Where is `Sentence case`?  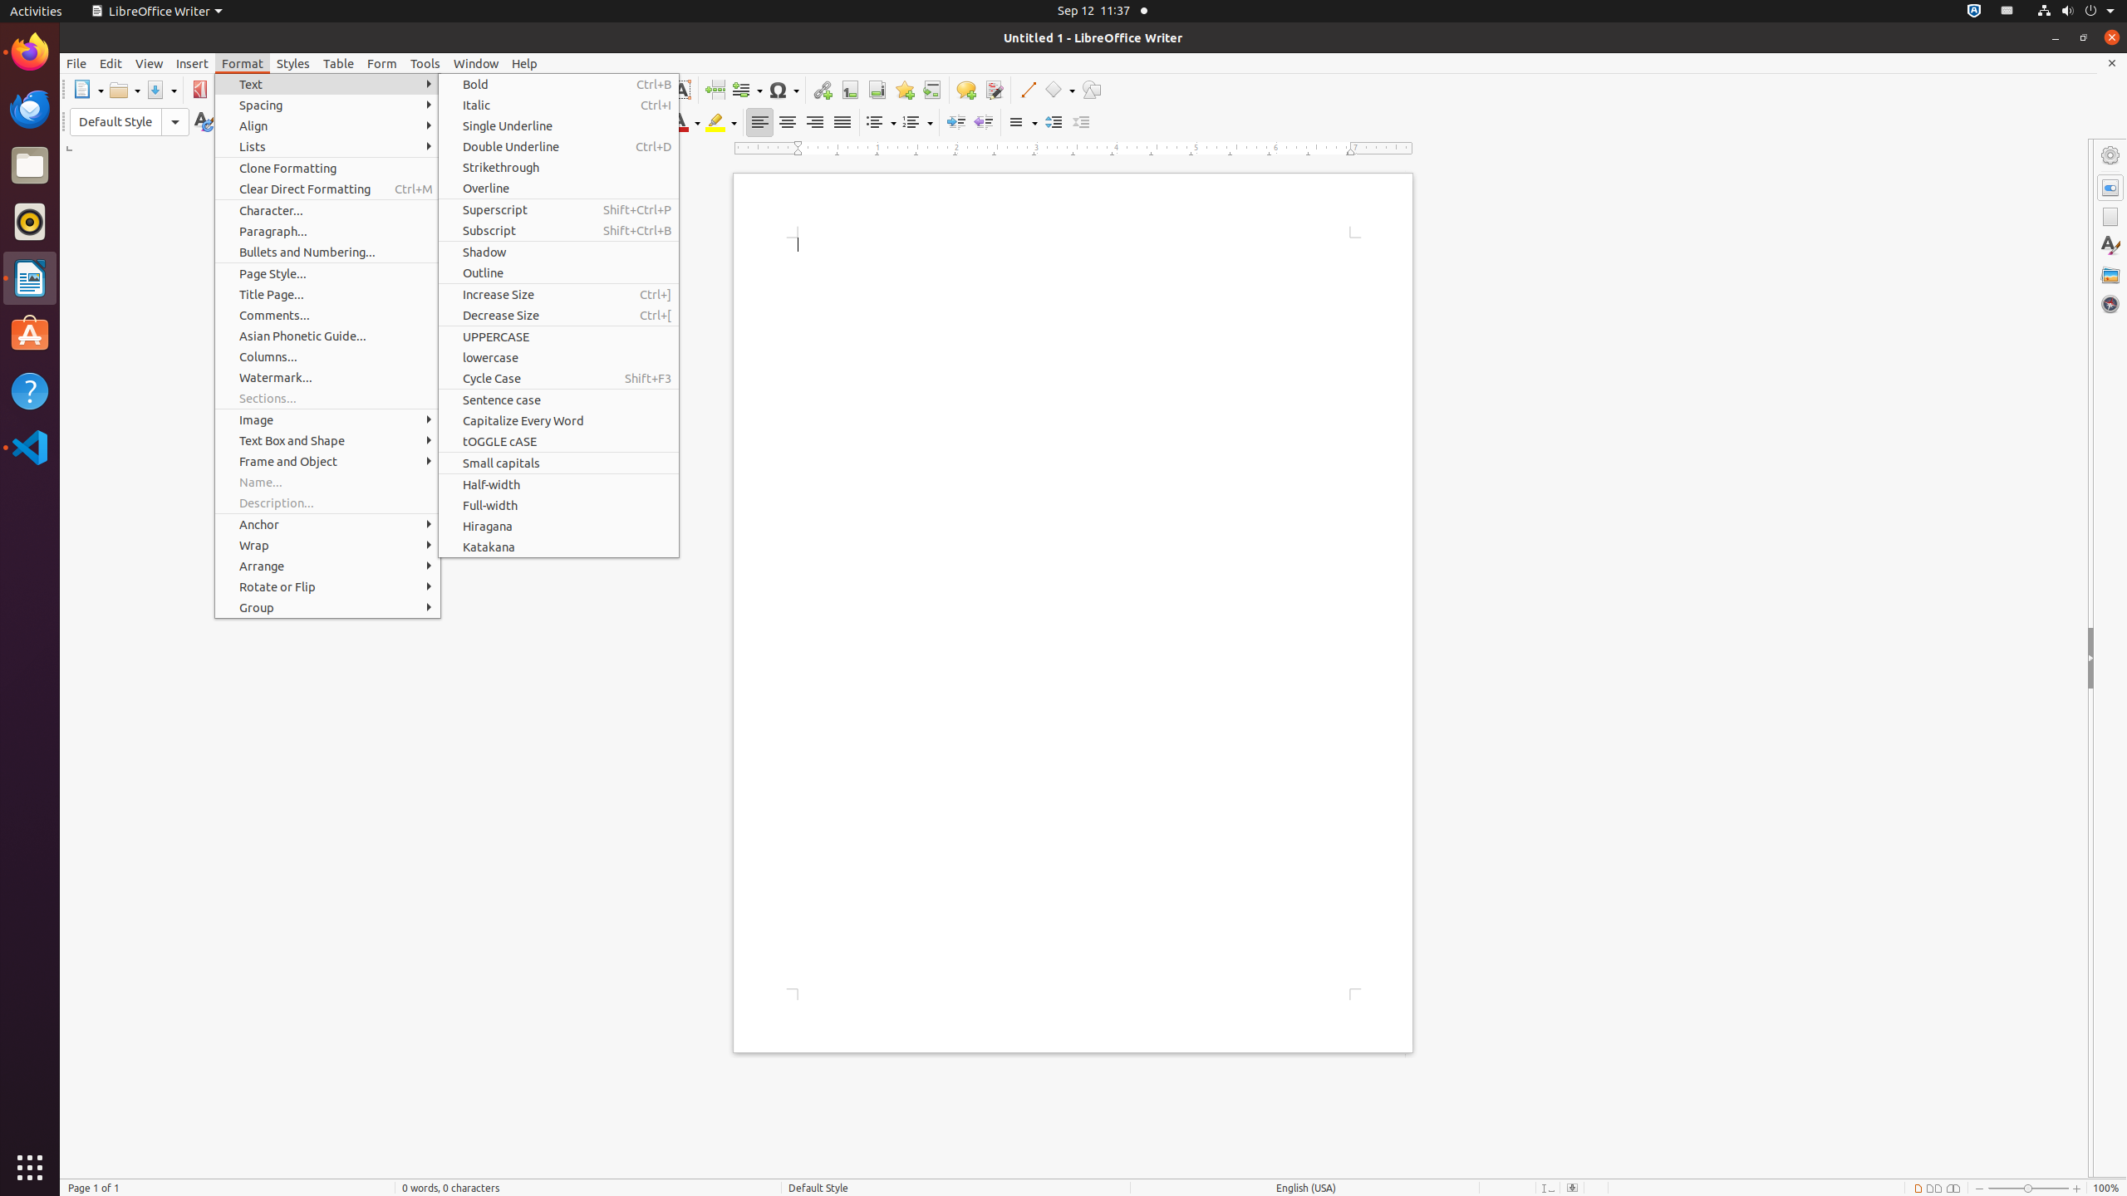
Sentence case is located at coordinates (558, 400).